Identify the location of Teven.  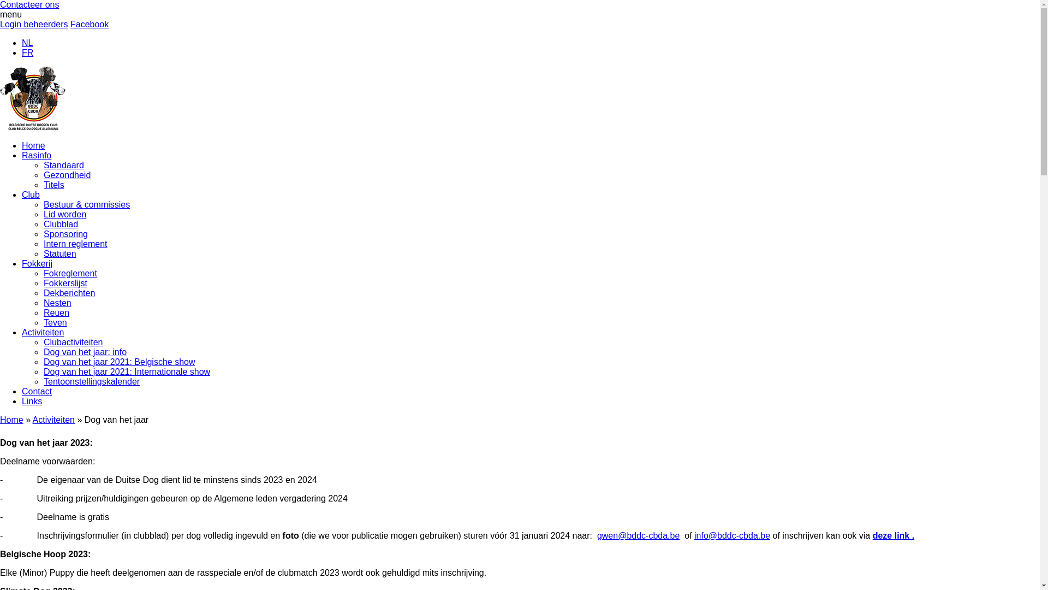
(55, 322).